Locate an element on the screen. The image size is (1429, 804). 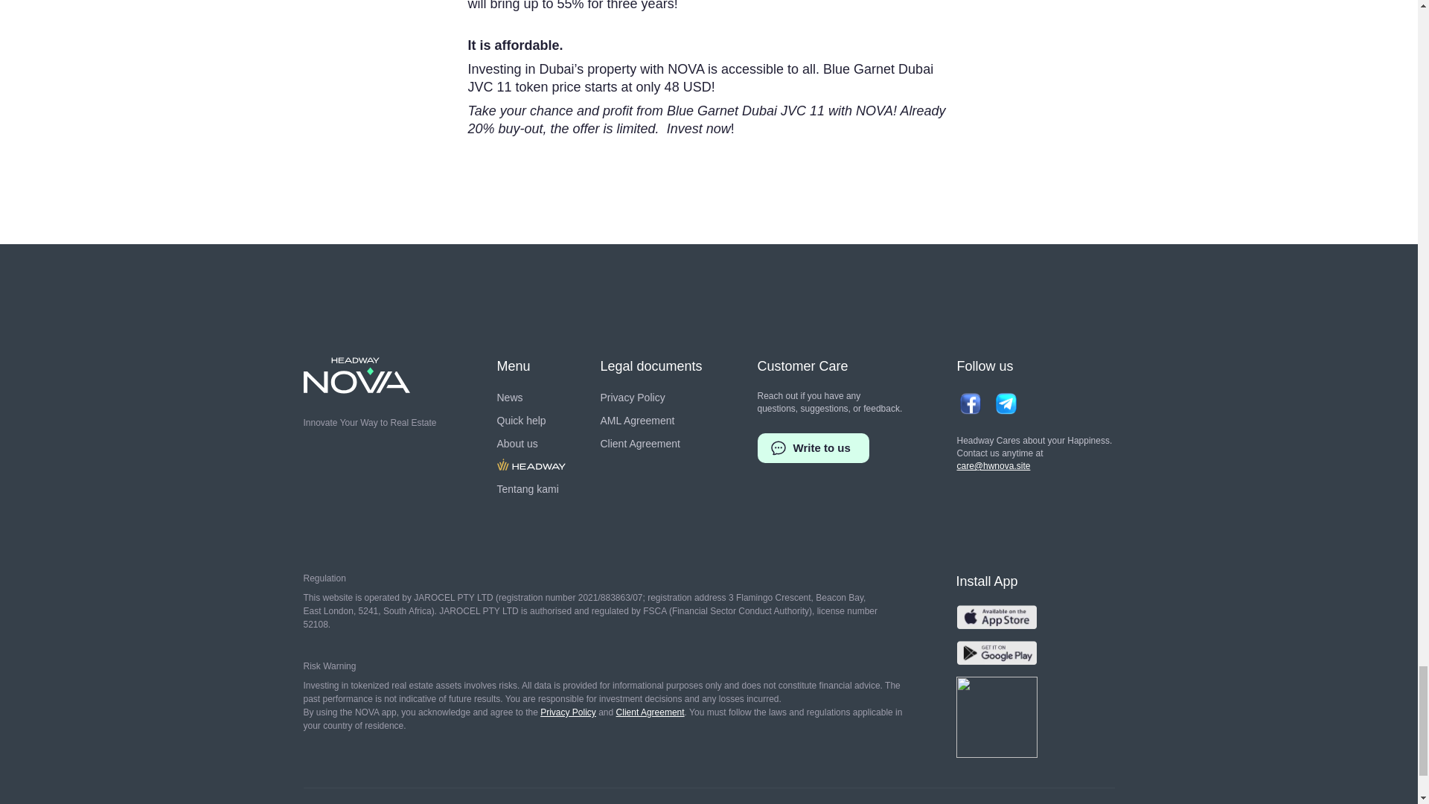
Client Agreement is located at coordinates (640, 444).